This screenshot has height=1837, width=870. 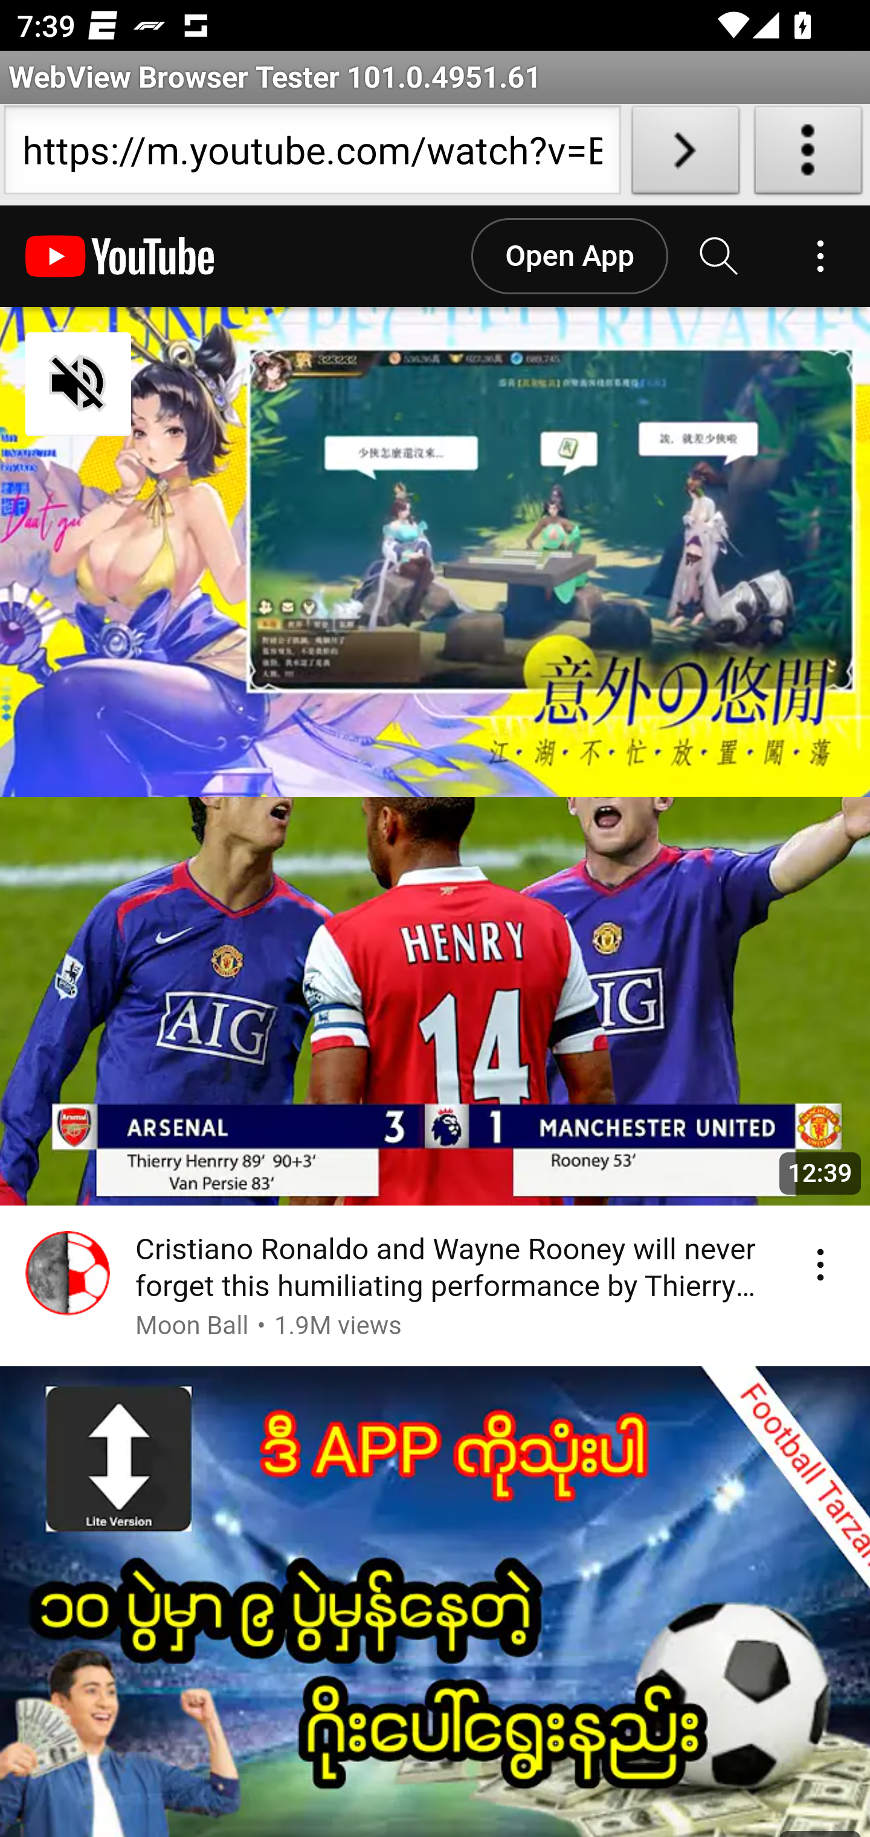 I want to click on About WebView, so click(x=808, y=155).